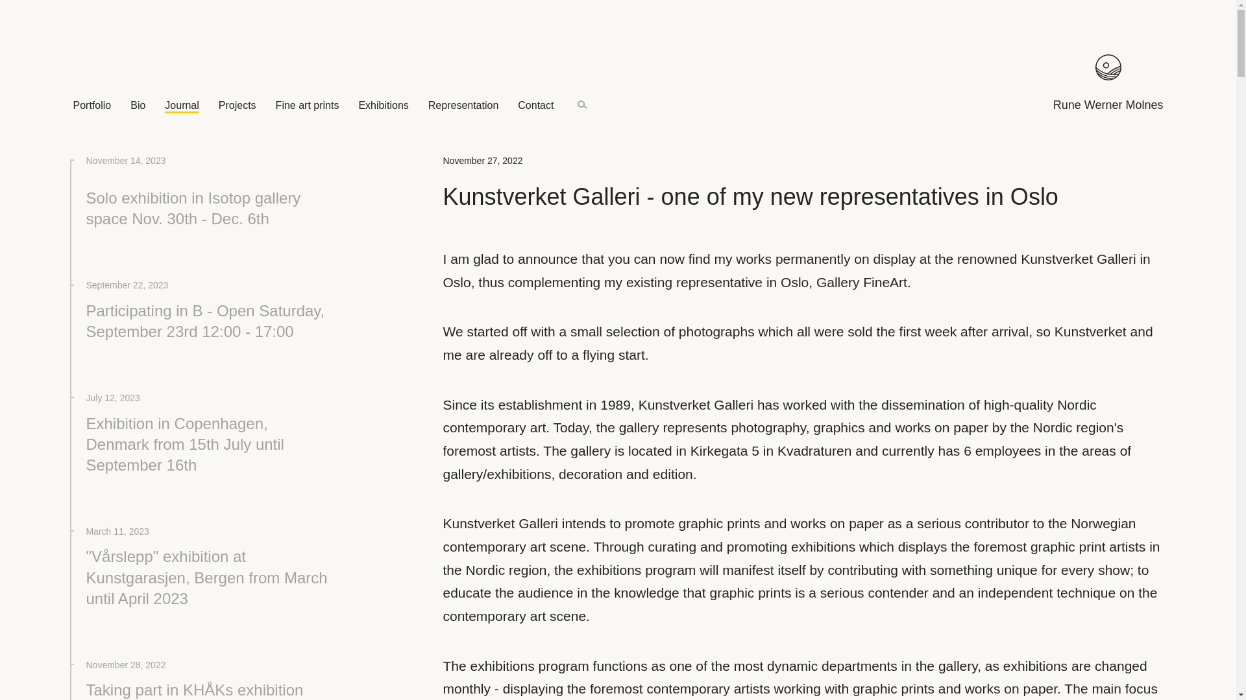 Image resolution: width=1246 pixels, height=700 pixels. Describe the element at coordinates (91, 105) in the screenshot. I see `Portfolios` at that location.